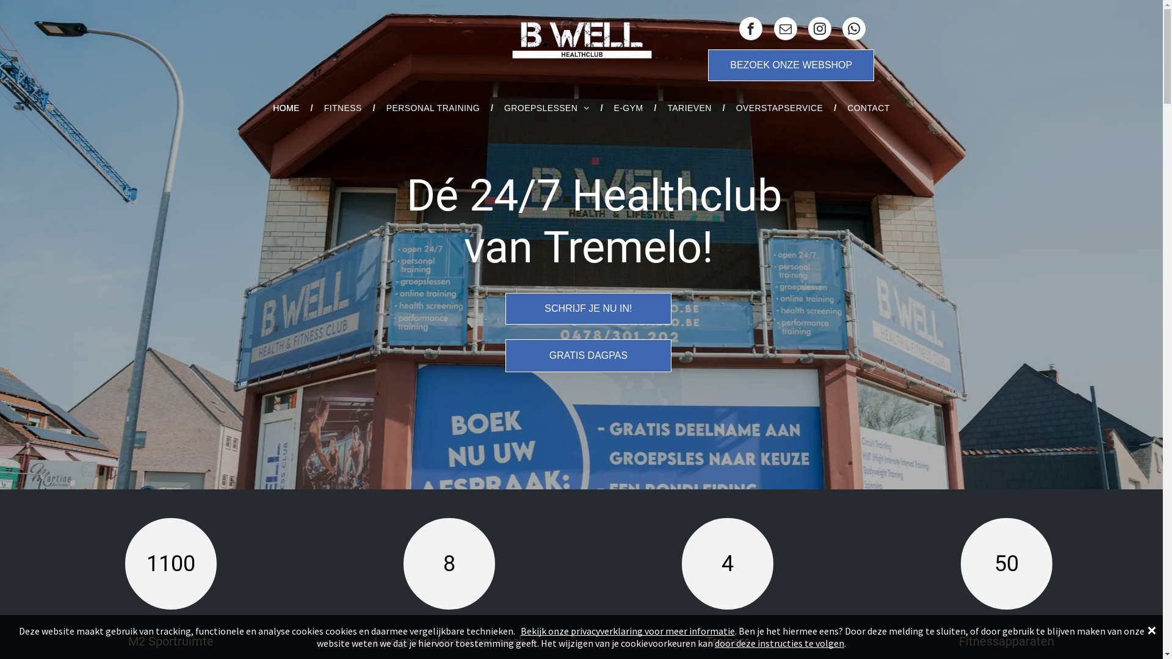 The image size is (1172, 659). I want to click on GROEPSLESSEN, so click(547, 108).